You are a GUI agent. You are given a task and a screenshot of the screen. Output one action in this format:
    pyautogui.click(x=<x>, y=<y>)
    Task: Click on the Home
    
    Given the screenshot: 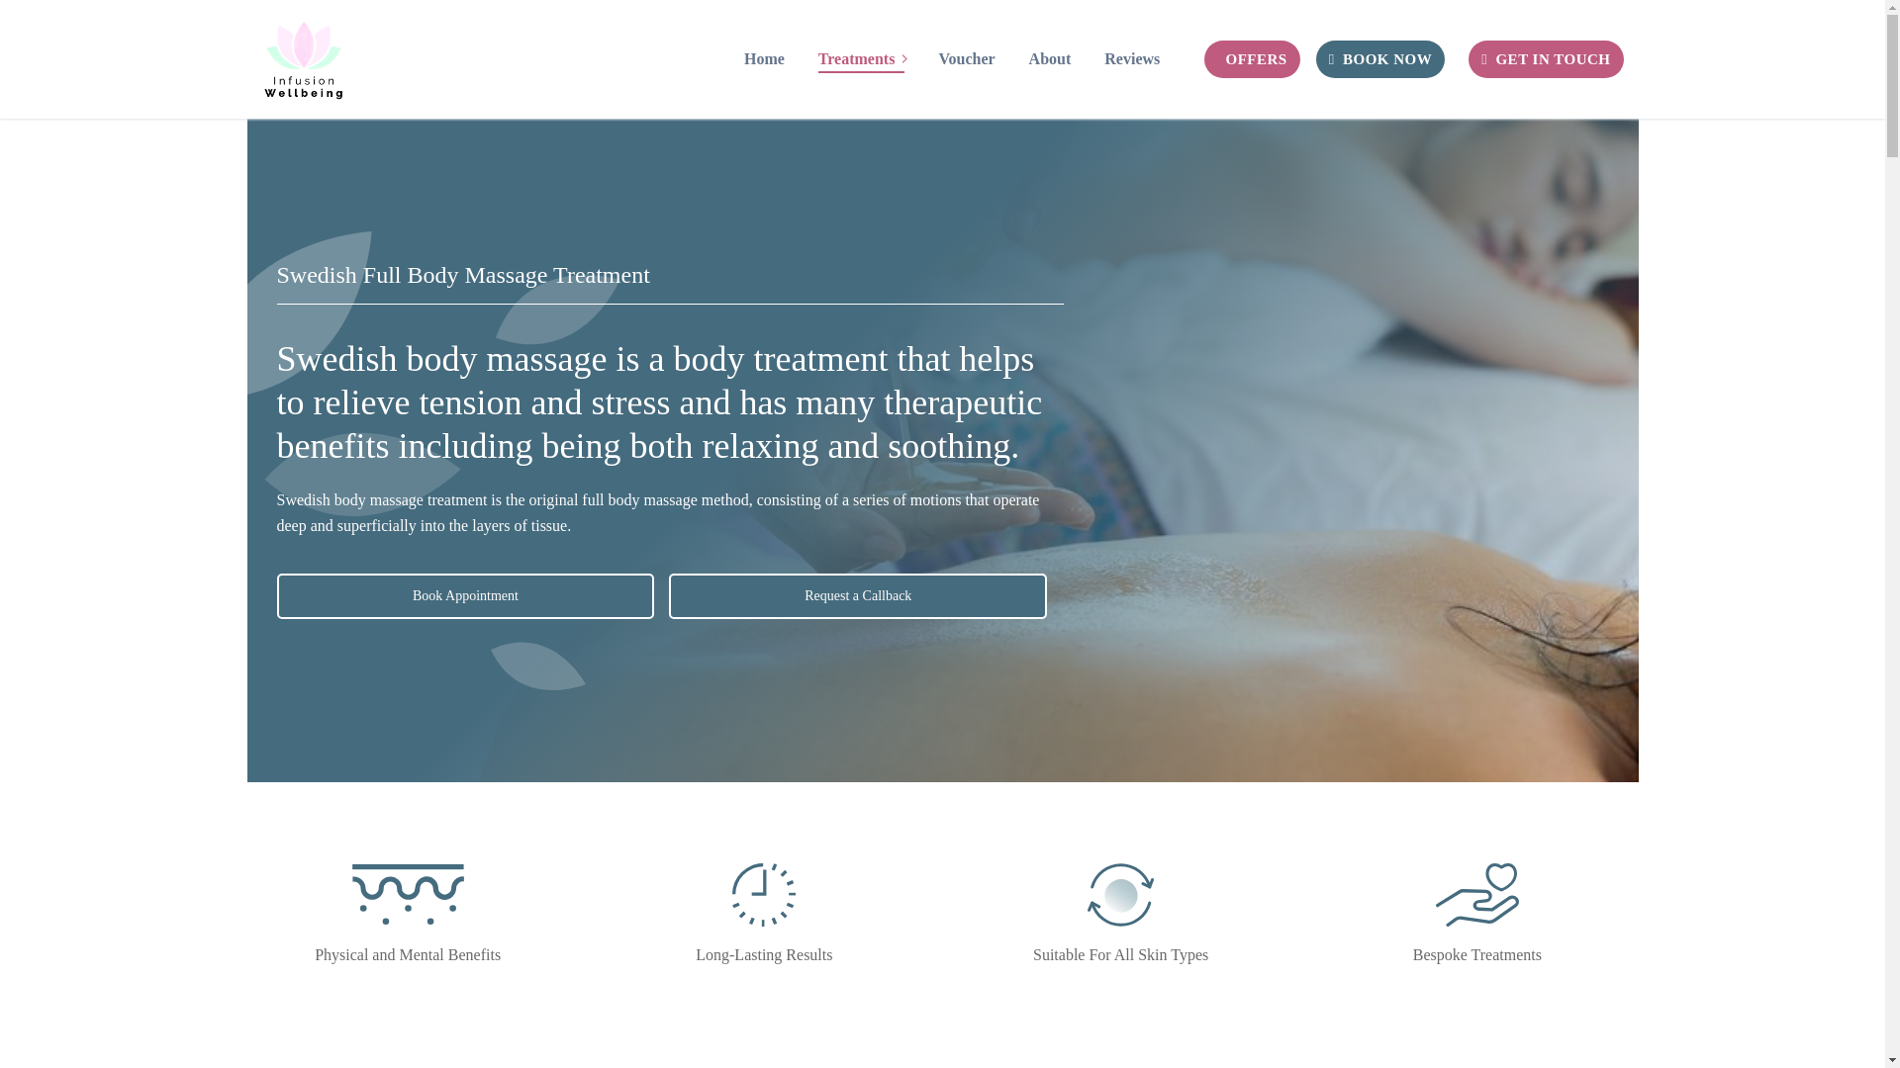 What is the action you would take?
    pyautogui.click(x=466, y=595)
    